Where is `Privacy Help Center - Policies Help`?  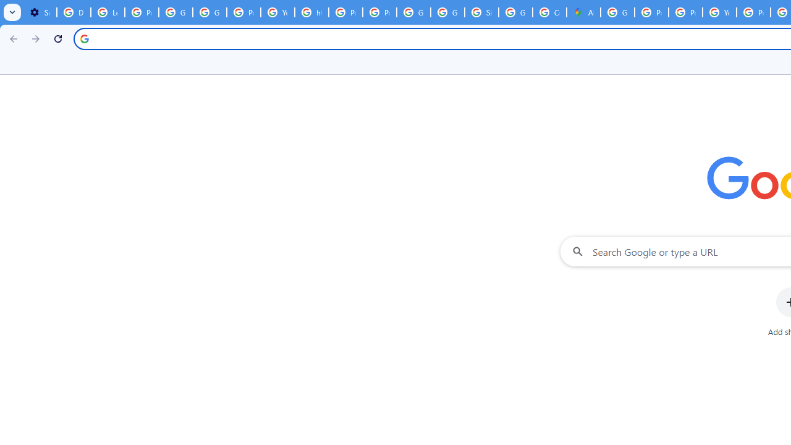
Privacy Help Center - Policies Help is located at coordinates (346, 12).